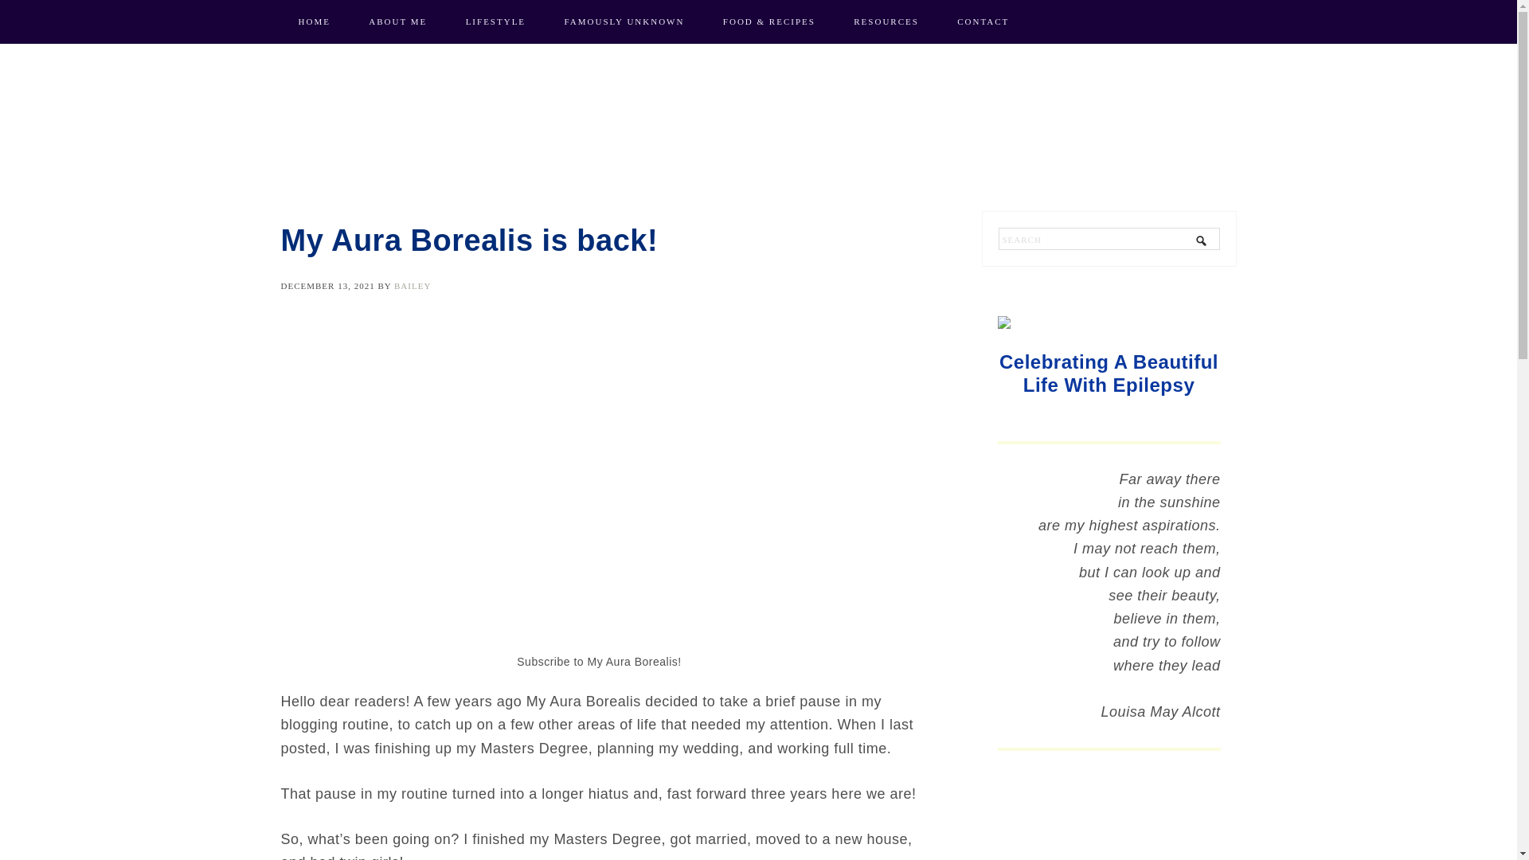 This screenshot has width=1529, height=860. Describe the element at coordinates (624, 22) in the screenshot. I see `FAMOUSLY UNKNOWN` at that location.